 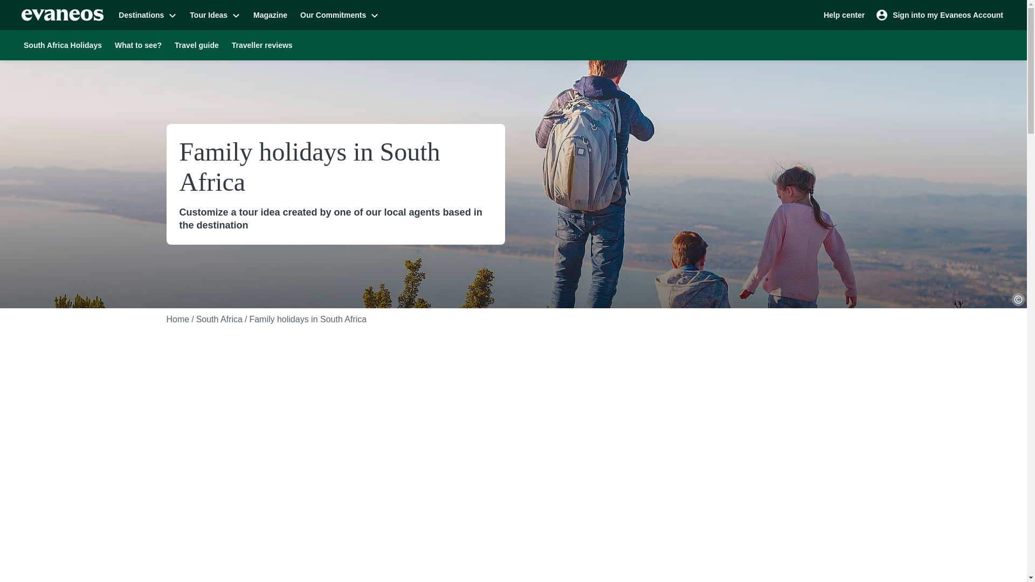 I want to click on Home, so click(x=177, y=319).